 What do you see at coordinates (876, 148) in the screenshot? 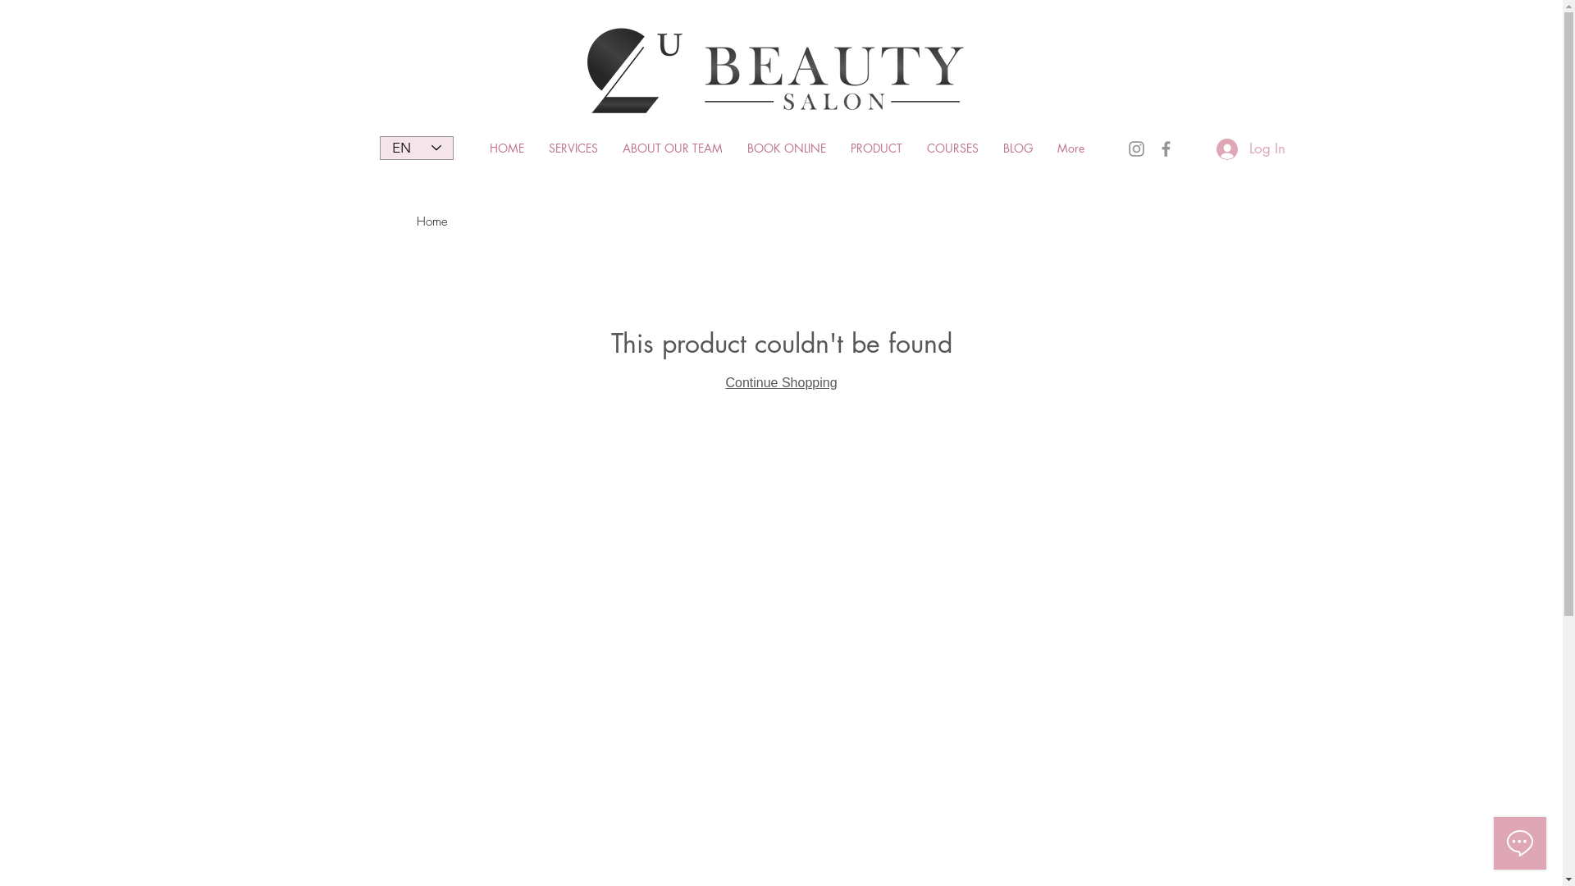
I see `PRODUCT` at bounding box center [876, 148].